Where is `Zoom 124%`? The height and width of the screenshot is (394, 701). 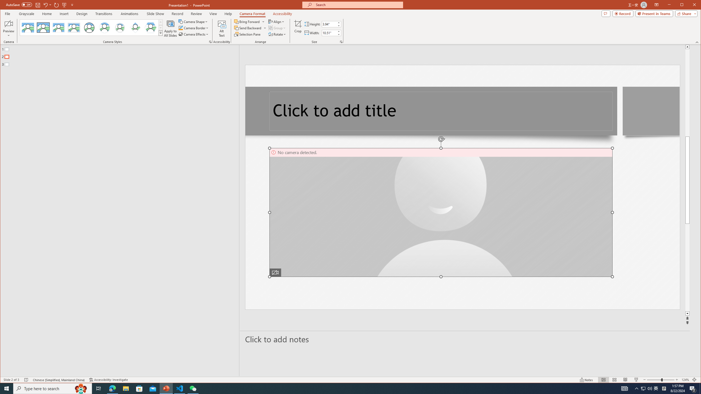 Zoom 124% is located at coordinates (685, 380).